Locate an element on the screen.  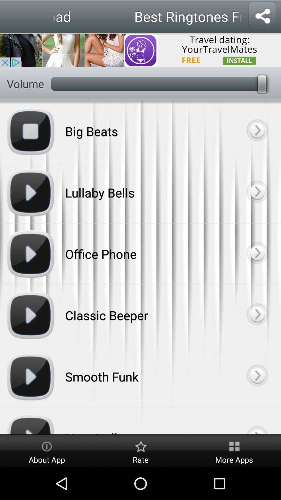
select on fourth drop down button is located at coordinates (257, 315).